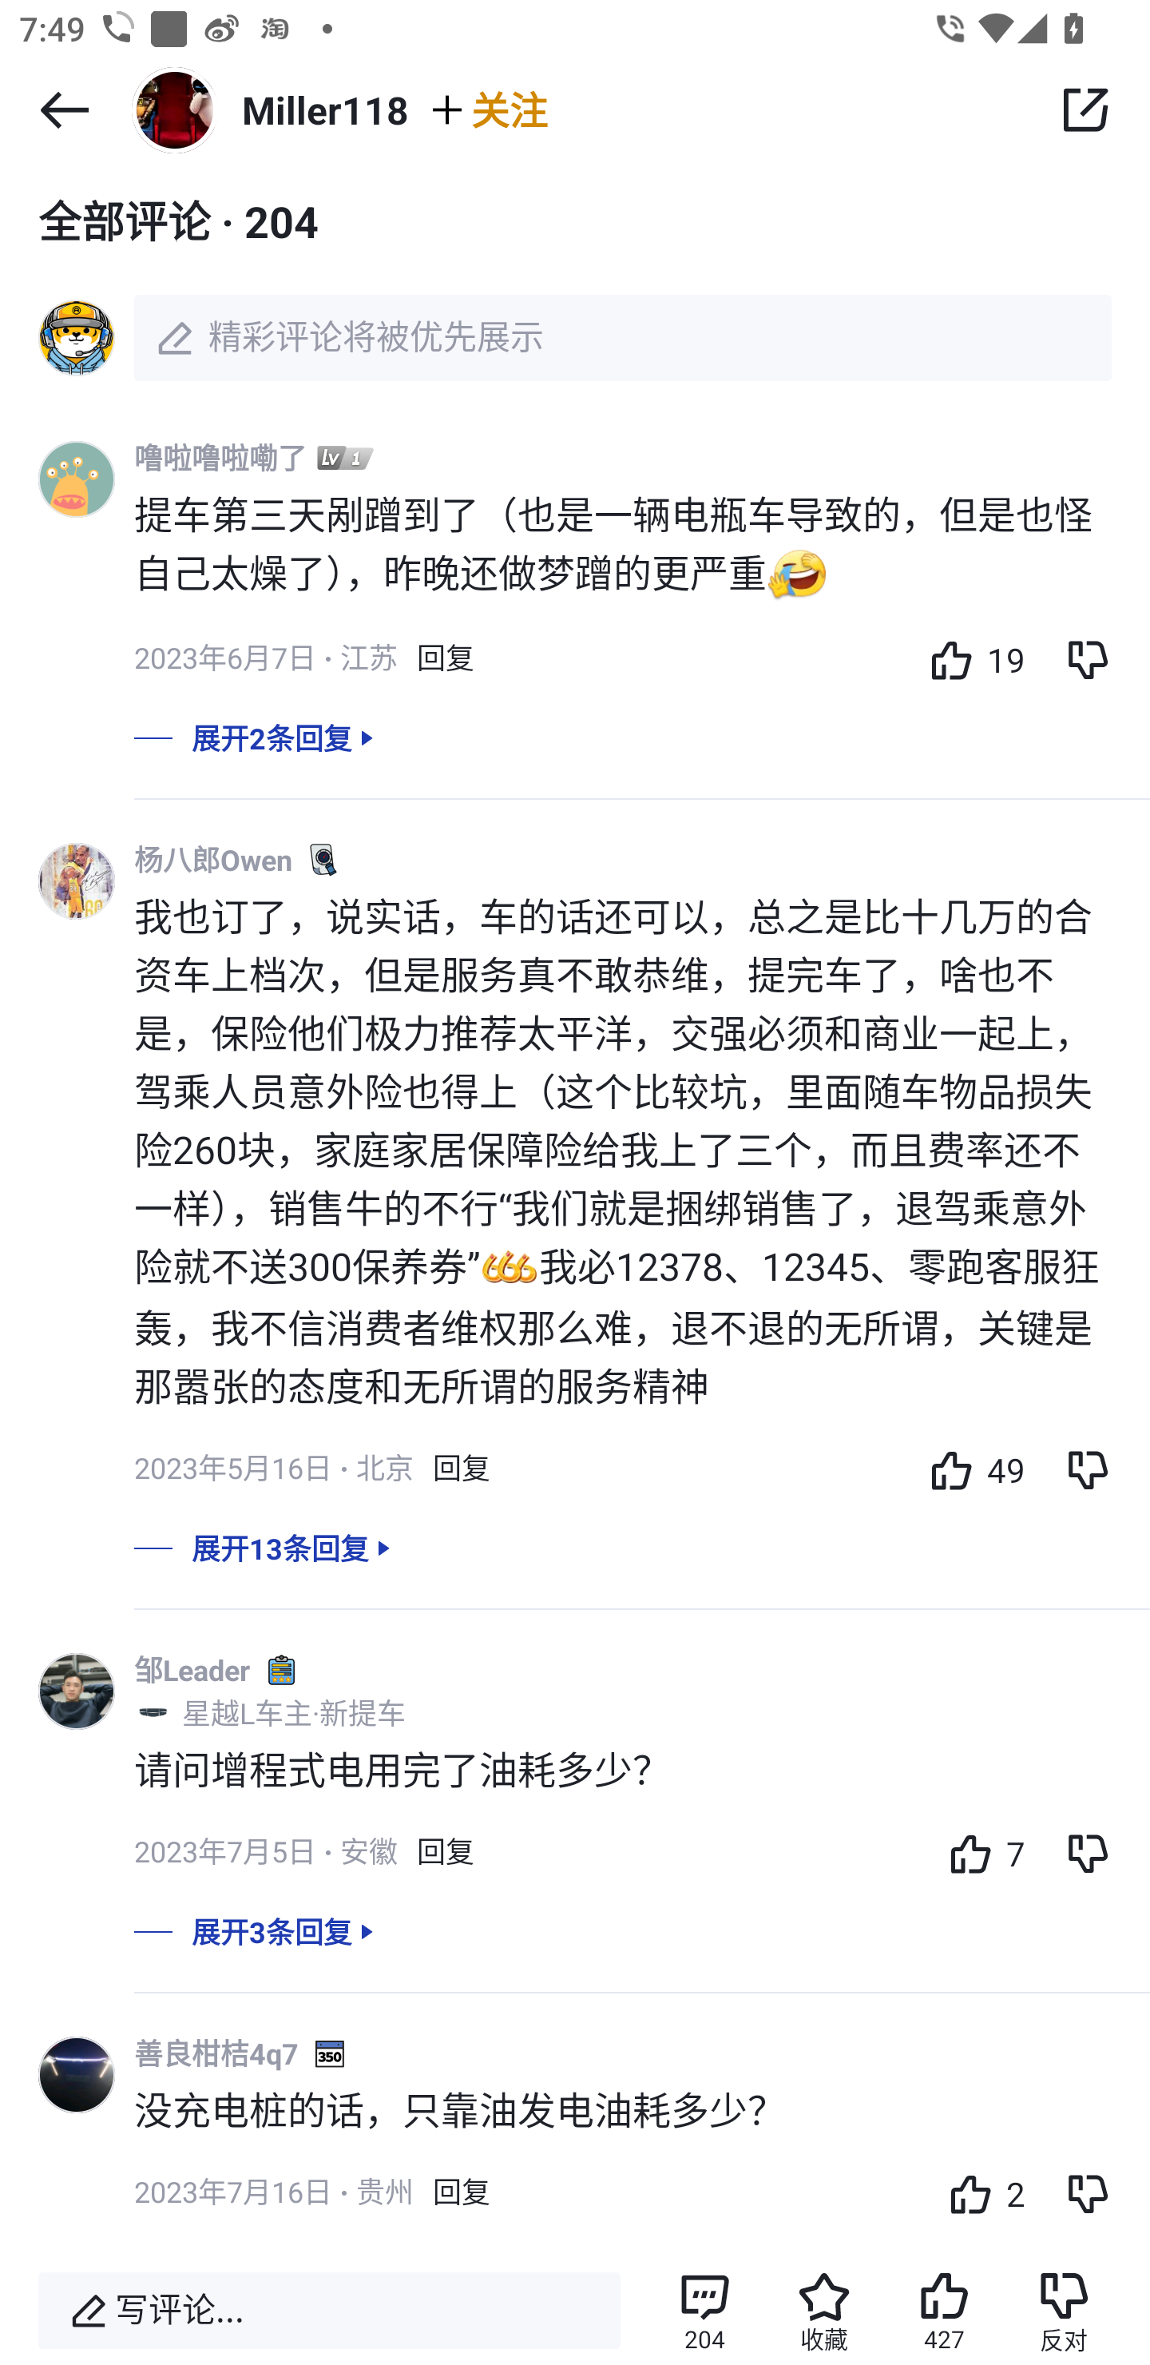  I want to click on 展开2条回复 , so click(575, 757).